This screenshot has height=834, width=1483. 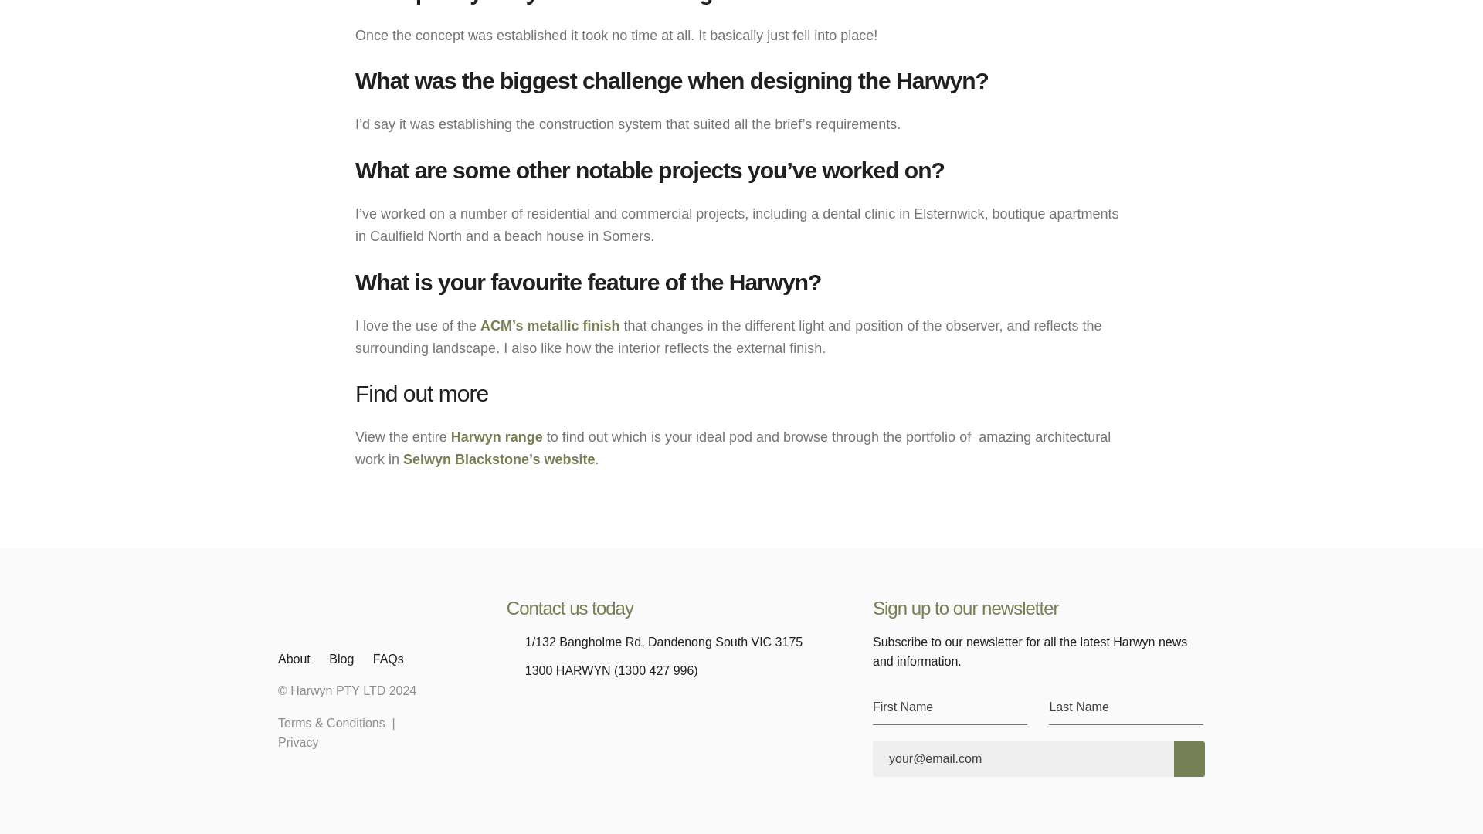 What do you see at coordinates (1189, 758) in the screenshot?
I see `Sign Up` at bounding box center [1189, 758].